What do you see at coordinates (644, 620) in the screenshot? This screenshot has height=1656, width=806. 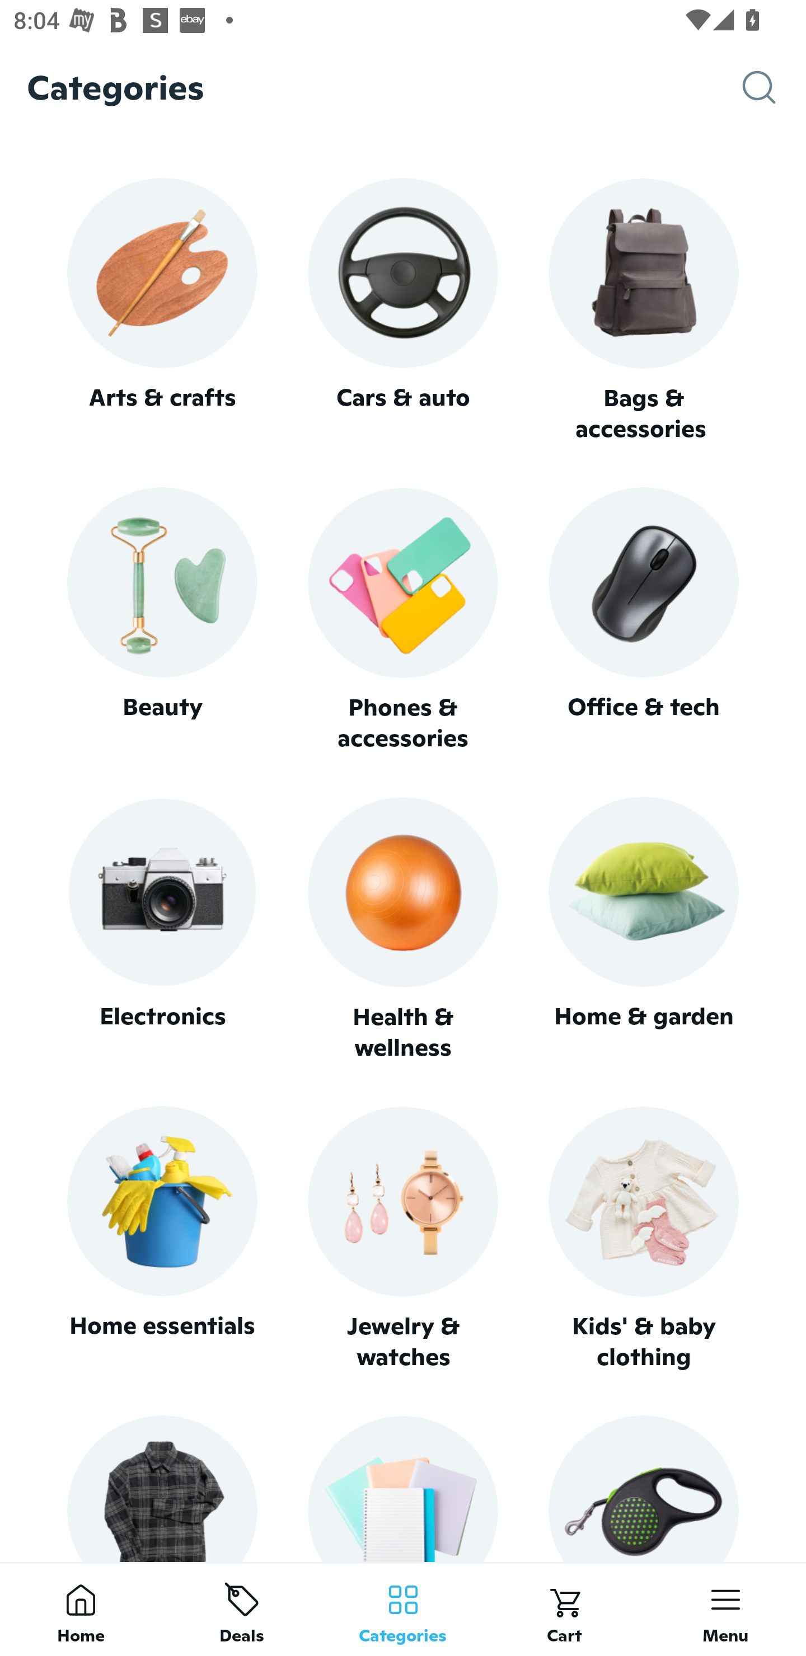 I see `Office & tech` at bounding box center [644, 620].